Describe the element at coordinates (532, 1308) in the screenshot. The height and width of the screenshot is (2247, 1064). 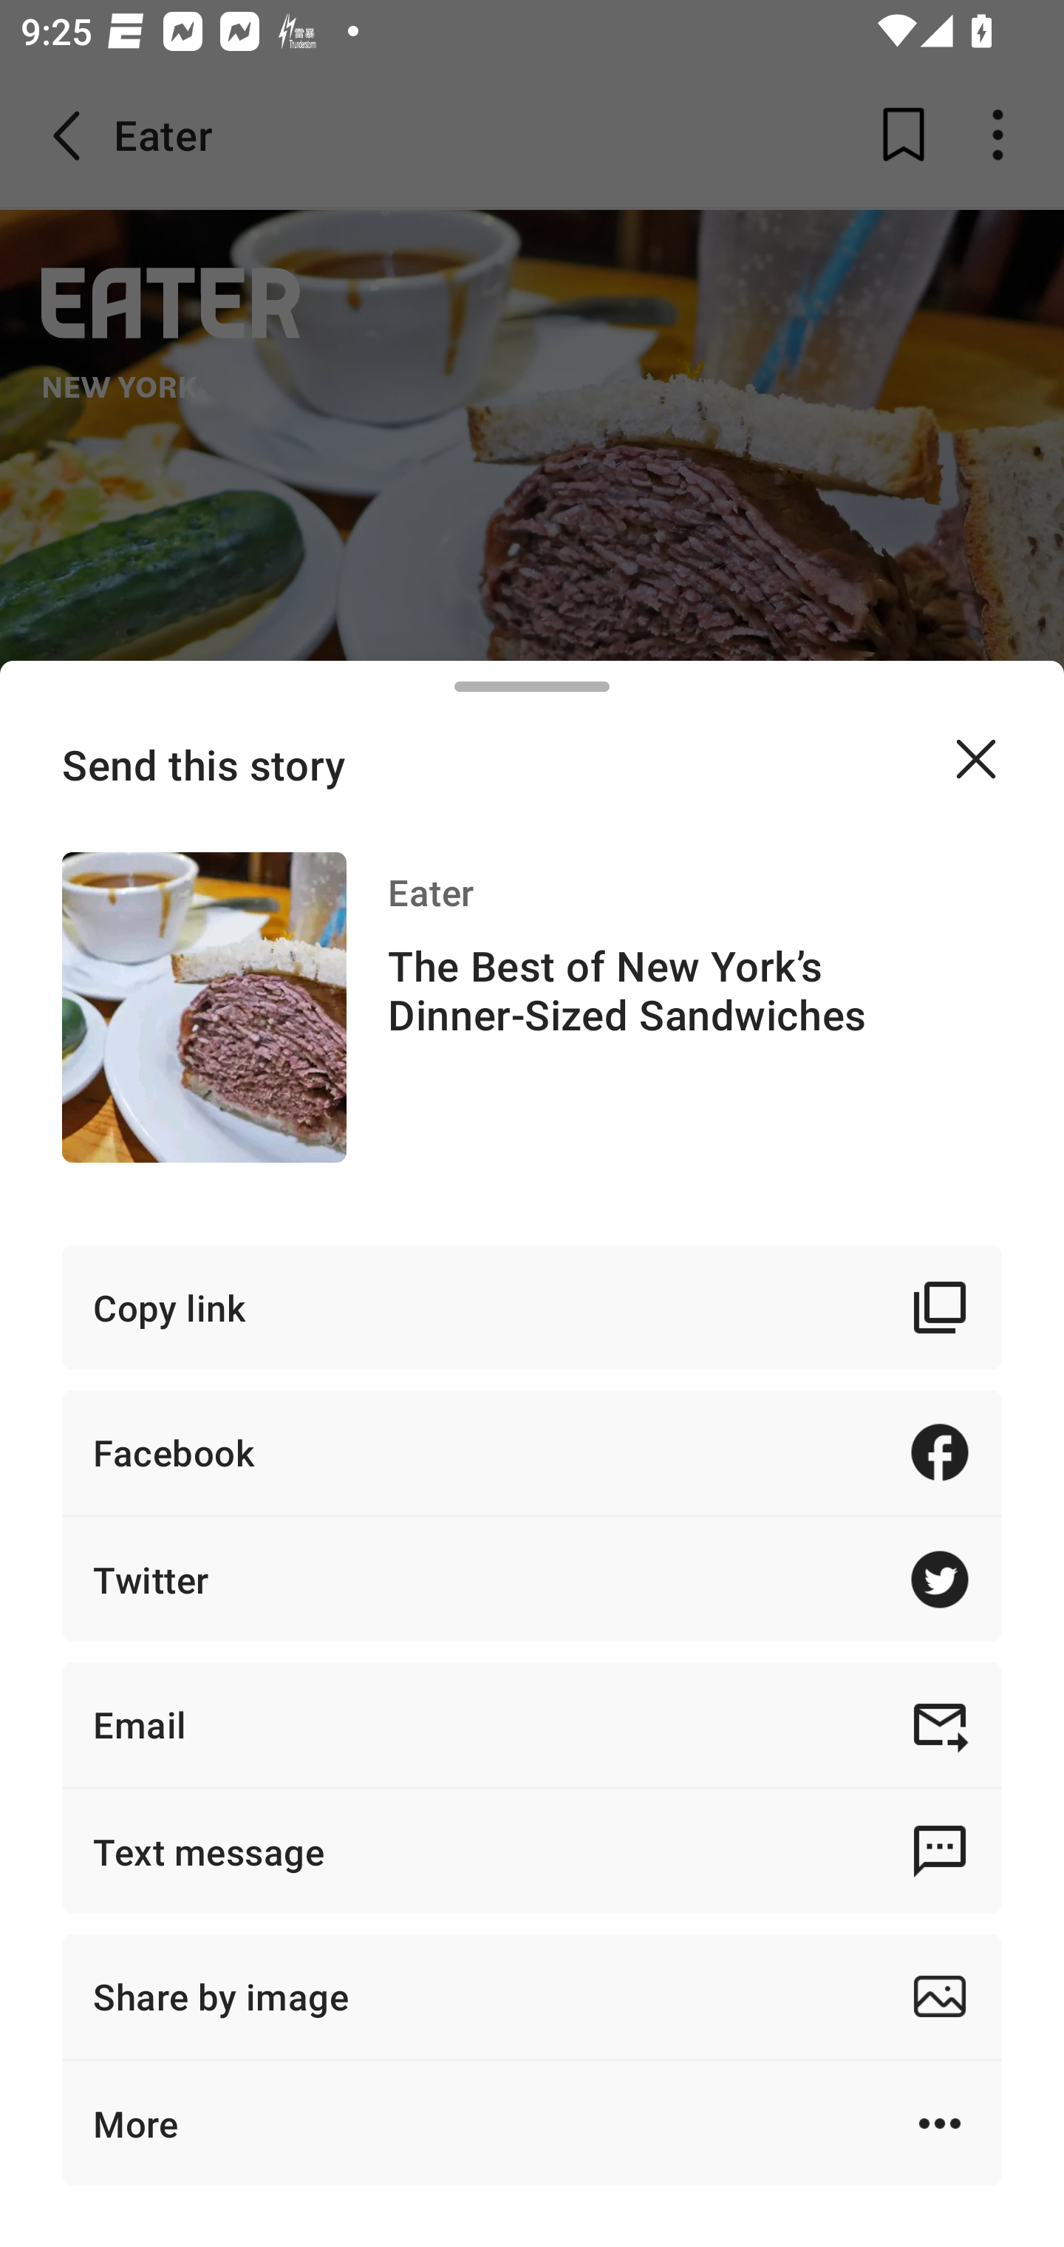
I see `Copy link` at that location.